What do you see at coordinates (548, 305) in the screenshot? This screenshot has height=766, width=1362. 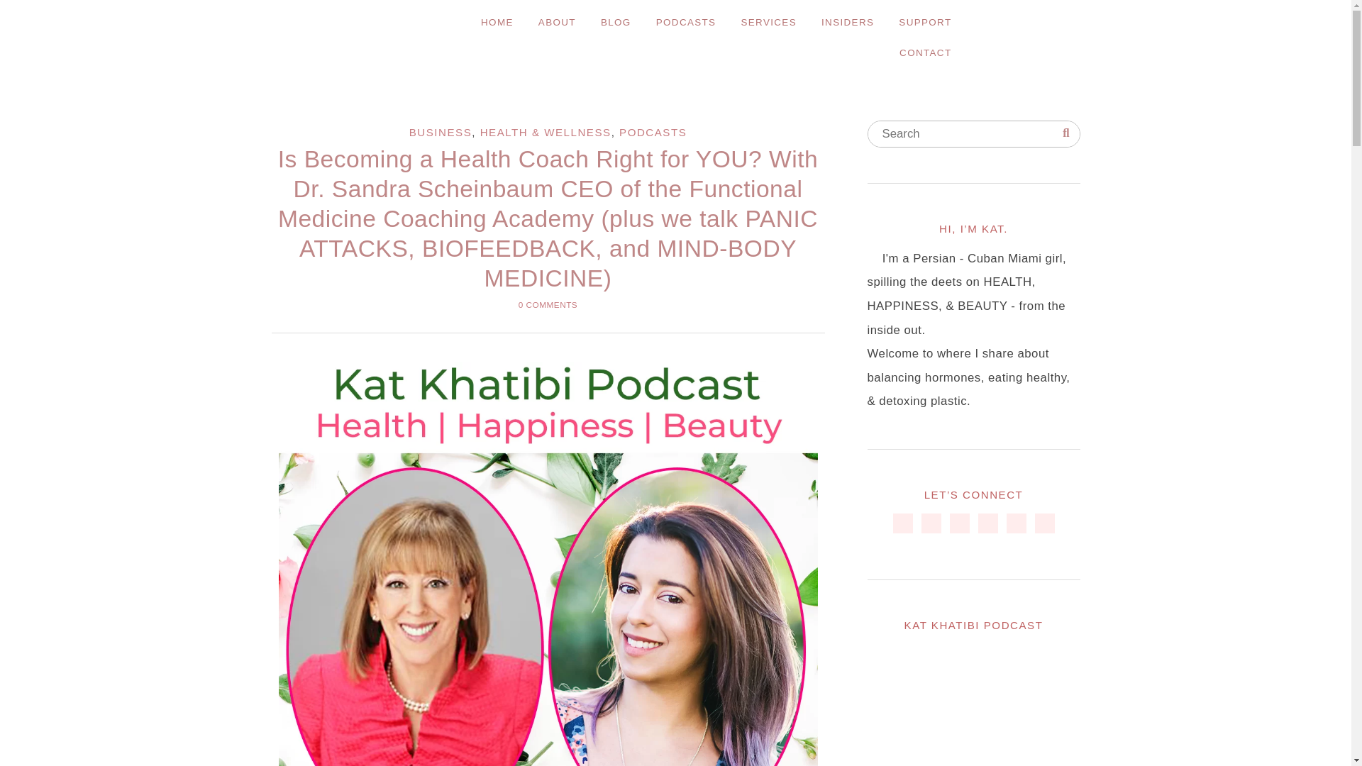 I see `0 COMMENTS` at bounding box center [548, 305].